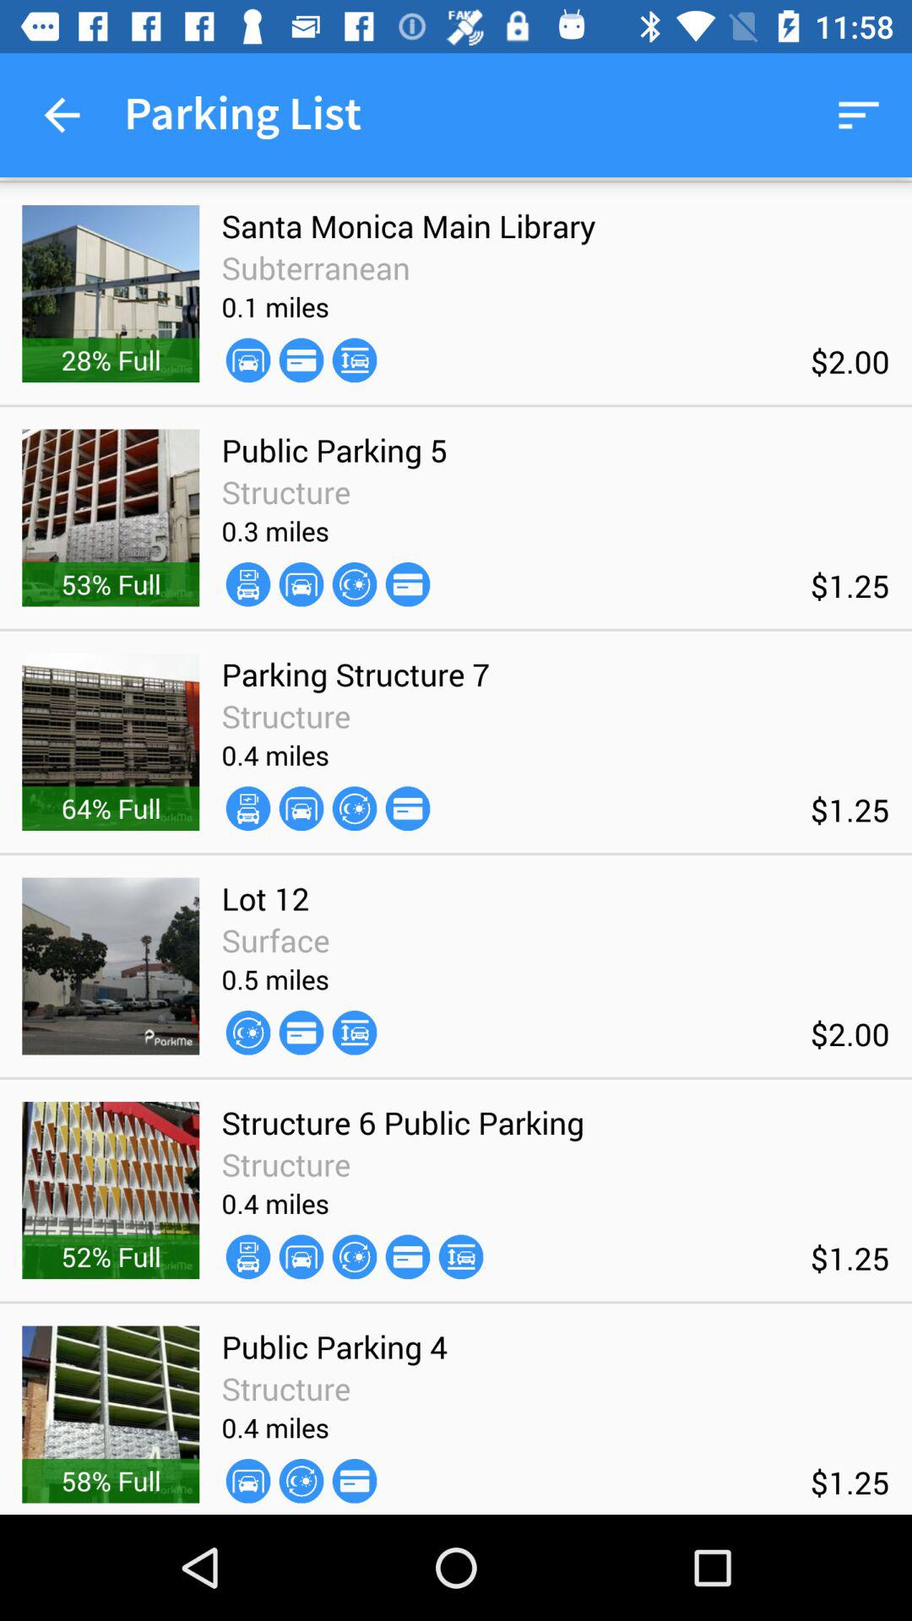 The image size is (912, 1621). Describe the element at coordinates (301, 1256) in the screenshot. I see `turn on item below 0.4 miles item` at that location.